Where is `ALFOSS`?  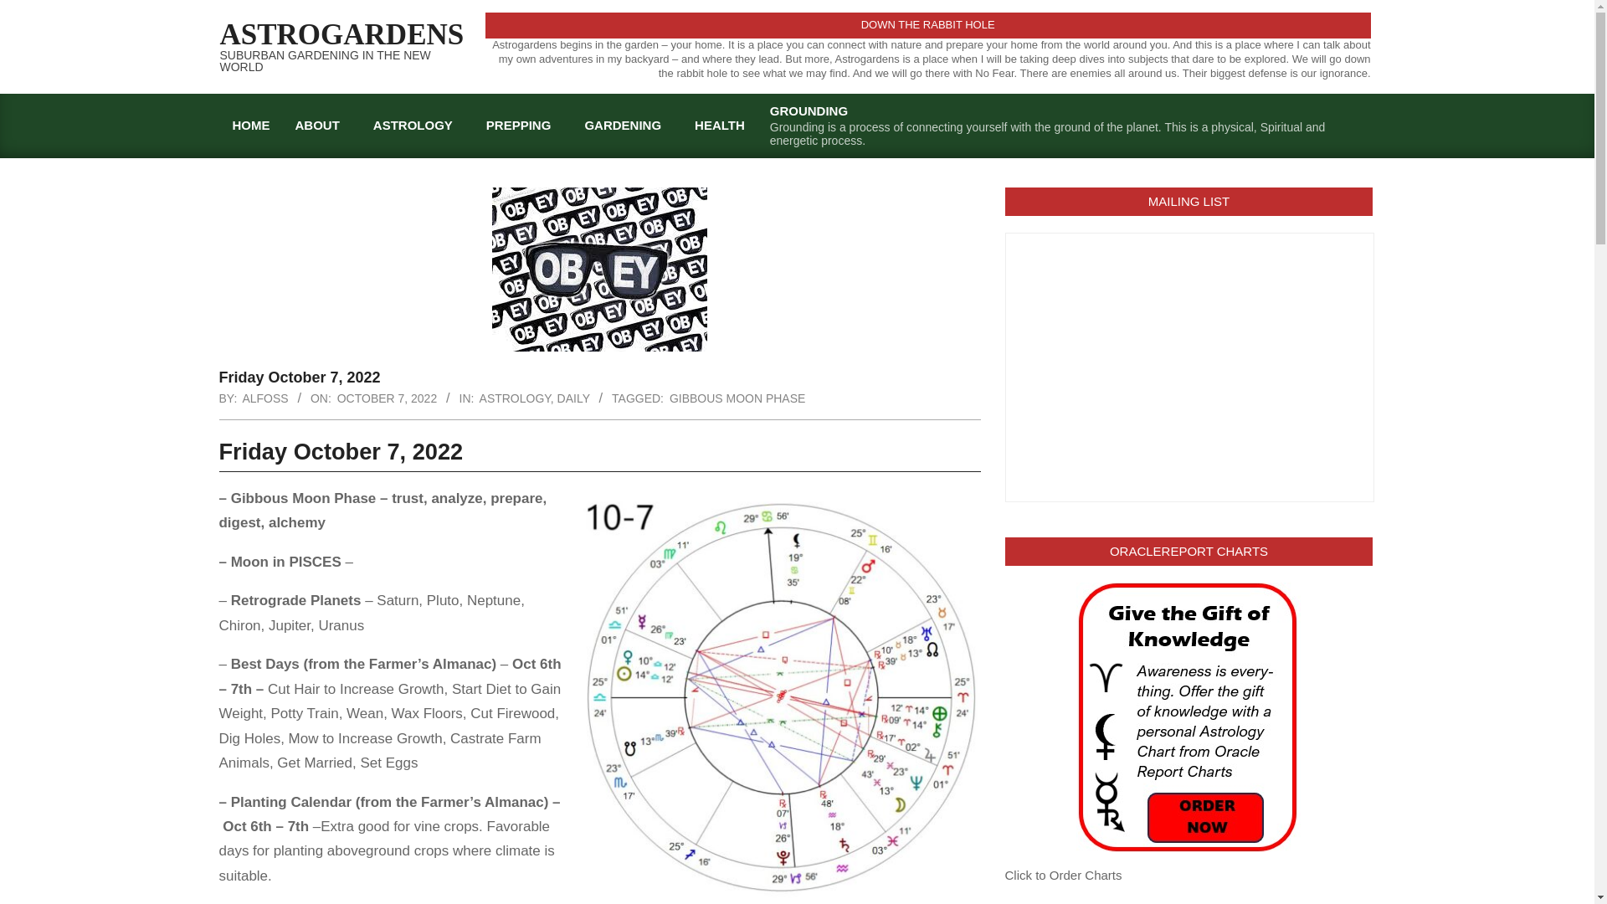
ALFOSS is located at coordinates (264, 398).